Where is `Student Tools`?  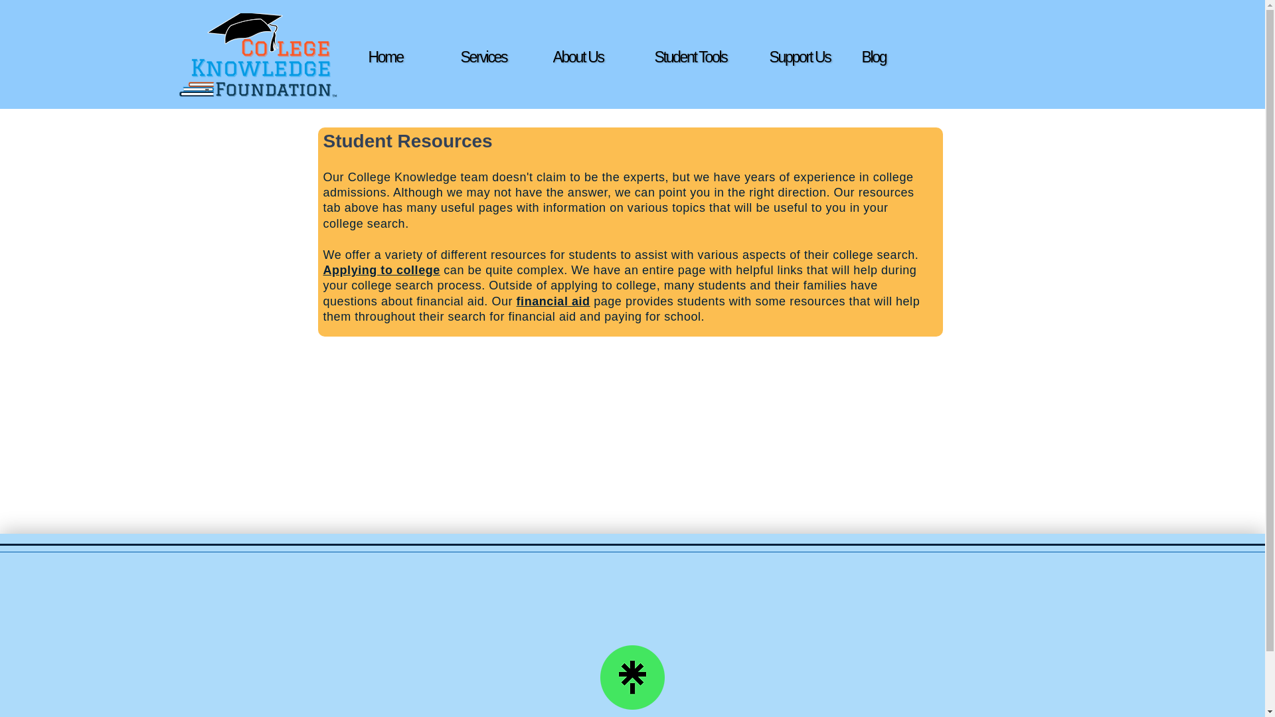 Student Tools is located at coordinates (701, 57).